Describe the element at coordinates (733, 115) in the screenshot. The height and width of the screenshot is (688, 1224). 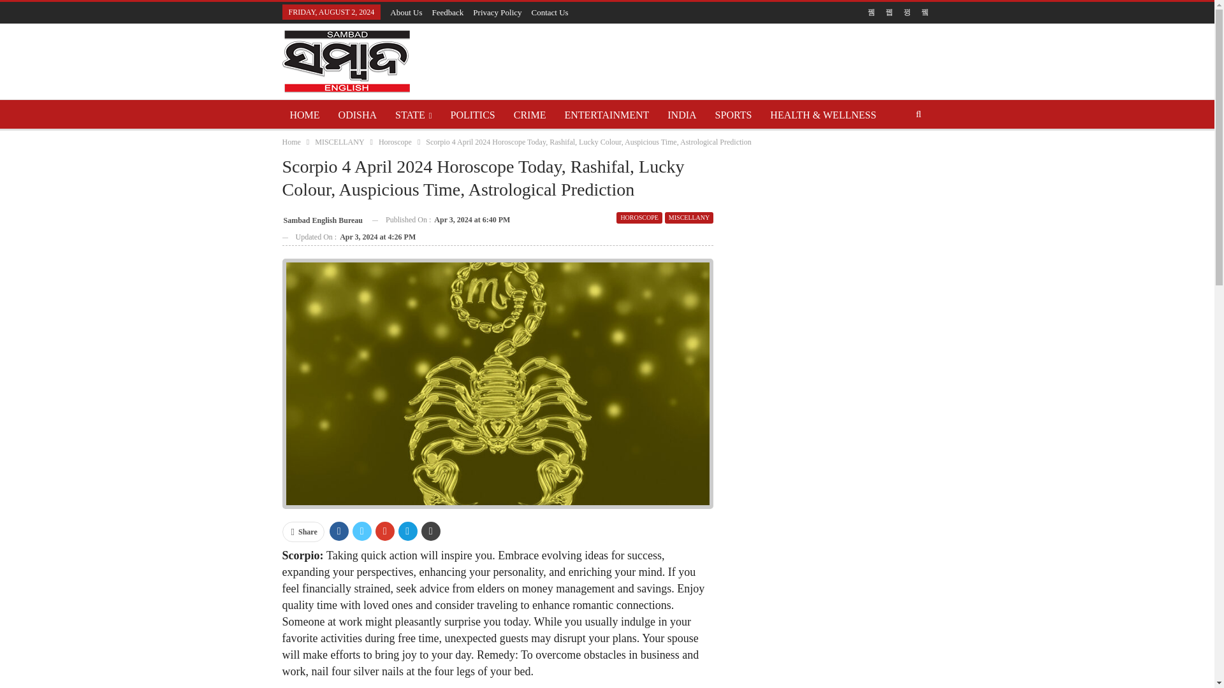
I see `SPORTS` at that location.